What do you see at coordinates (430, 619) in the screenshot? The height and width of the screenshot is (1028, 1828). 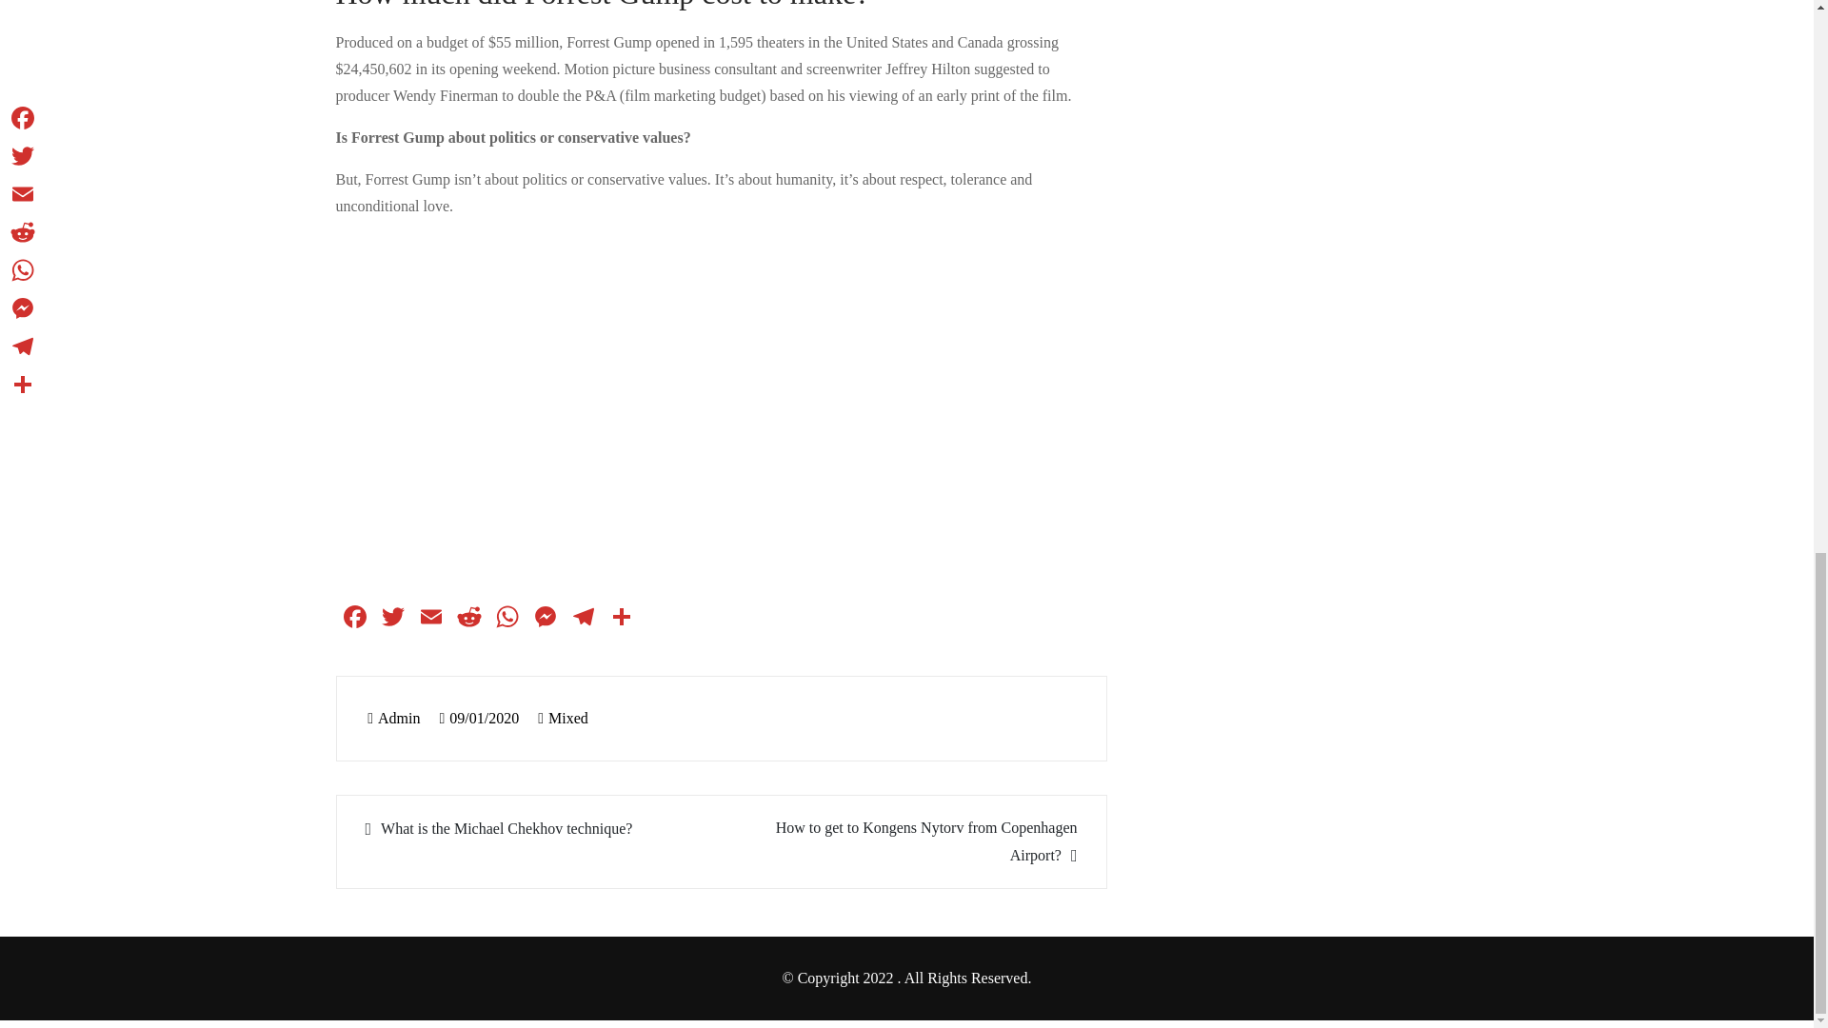 I see `Email` at bounding box center [430, 619].